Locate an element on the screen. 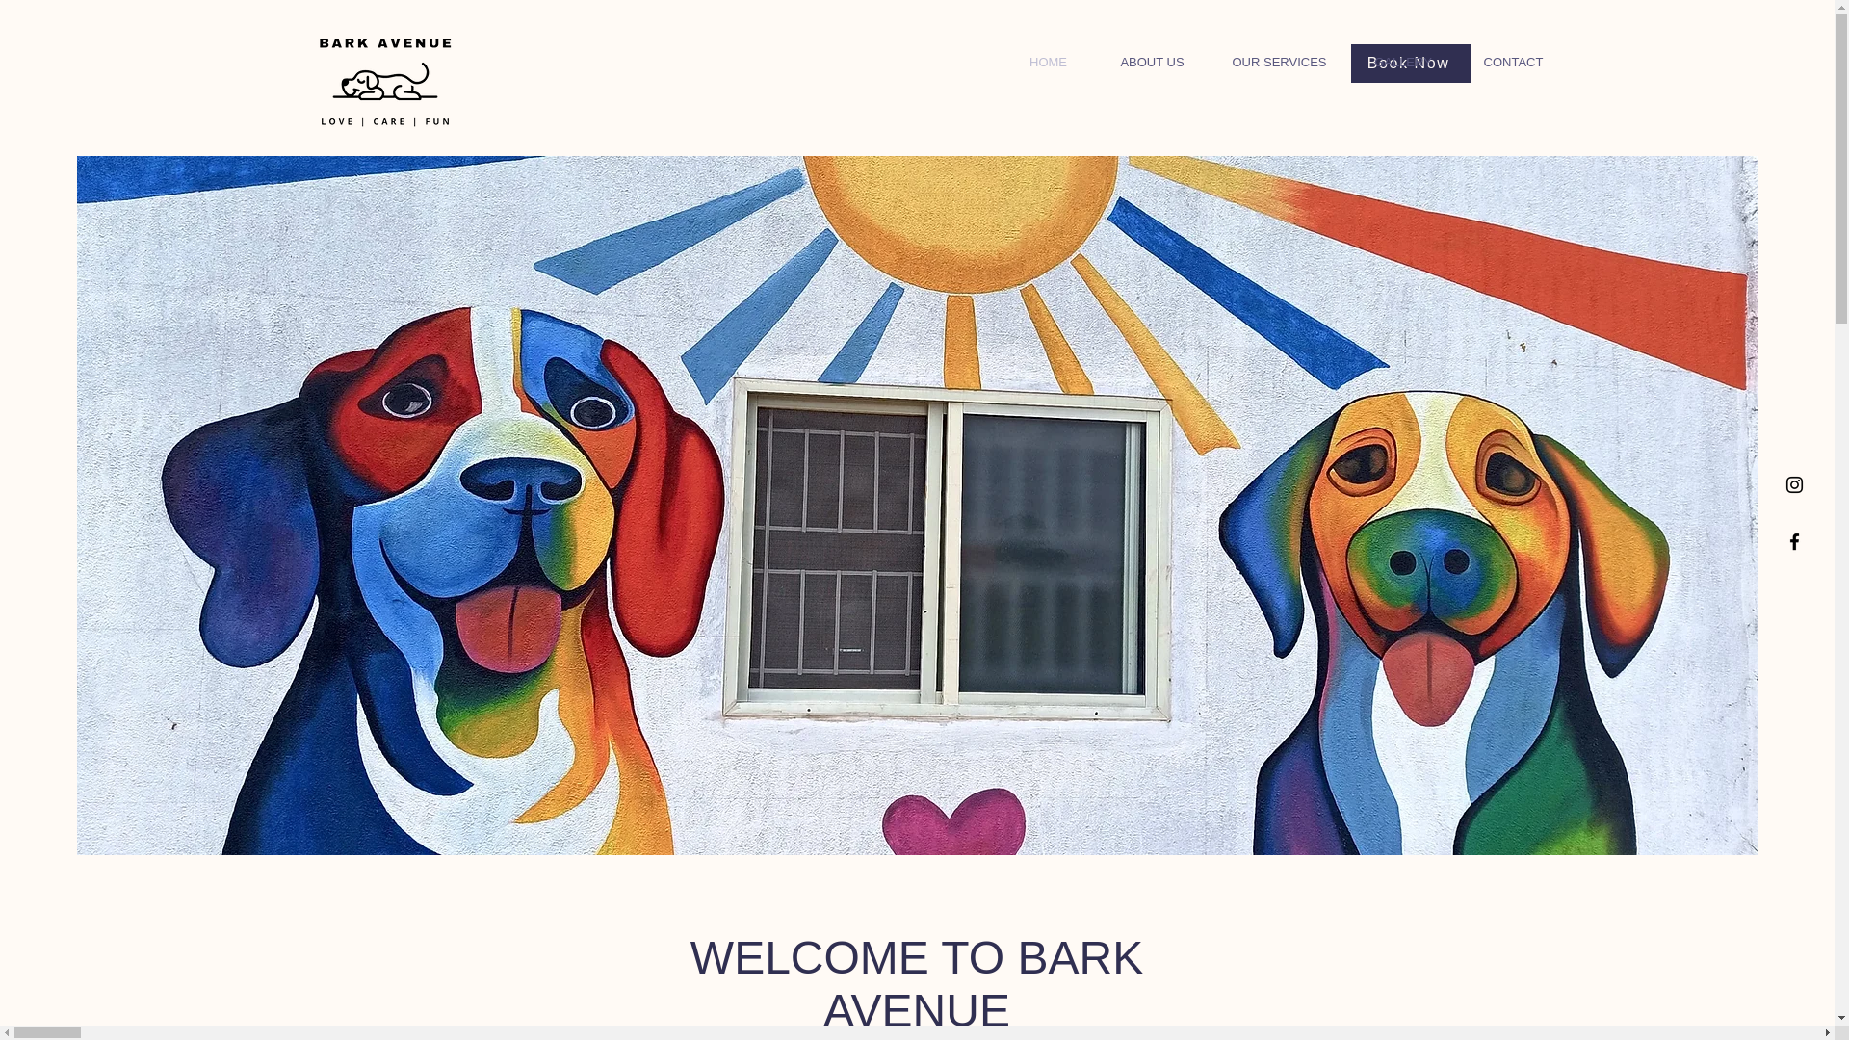  OUR SERVICES is located at coordinates (1279, 62).